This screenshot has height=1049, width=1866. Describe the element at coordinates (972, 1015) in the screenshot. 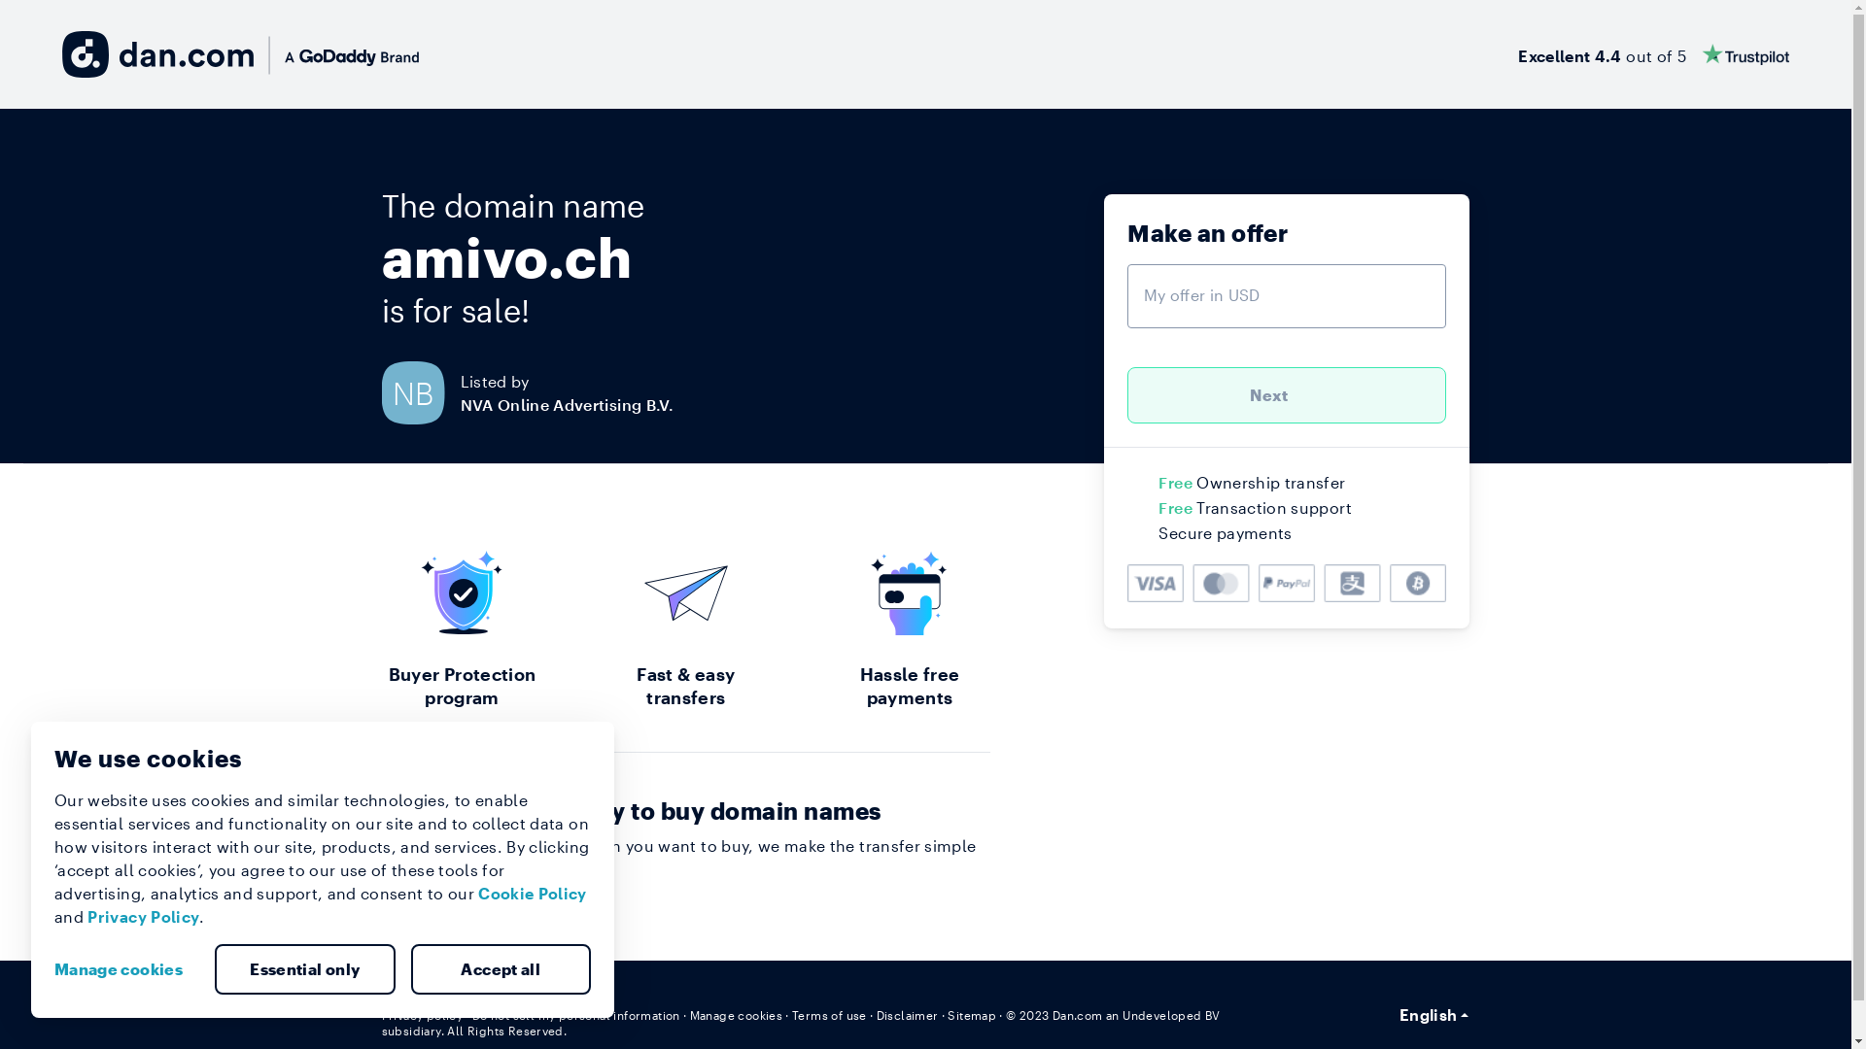

I see `Sitemap` at that location.